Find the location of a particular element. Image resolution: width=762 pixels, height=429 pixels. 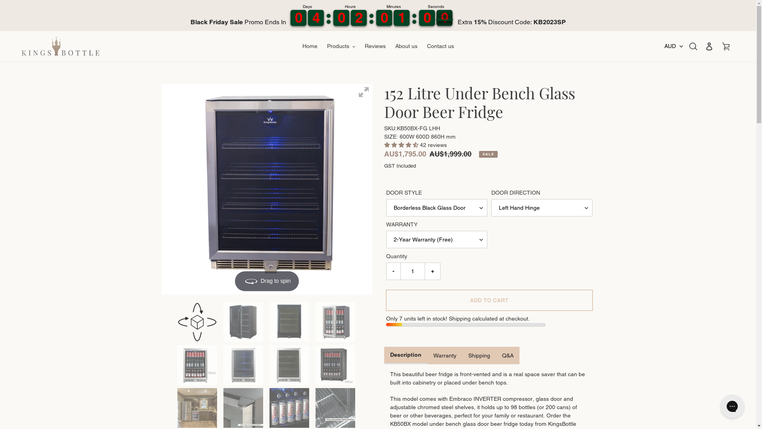

Cart is located at coordinates (726, 46).